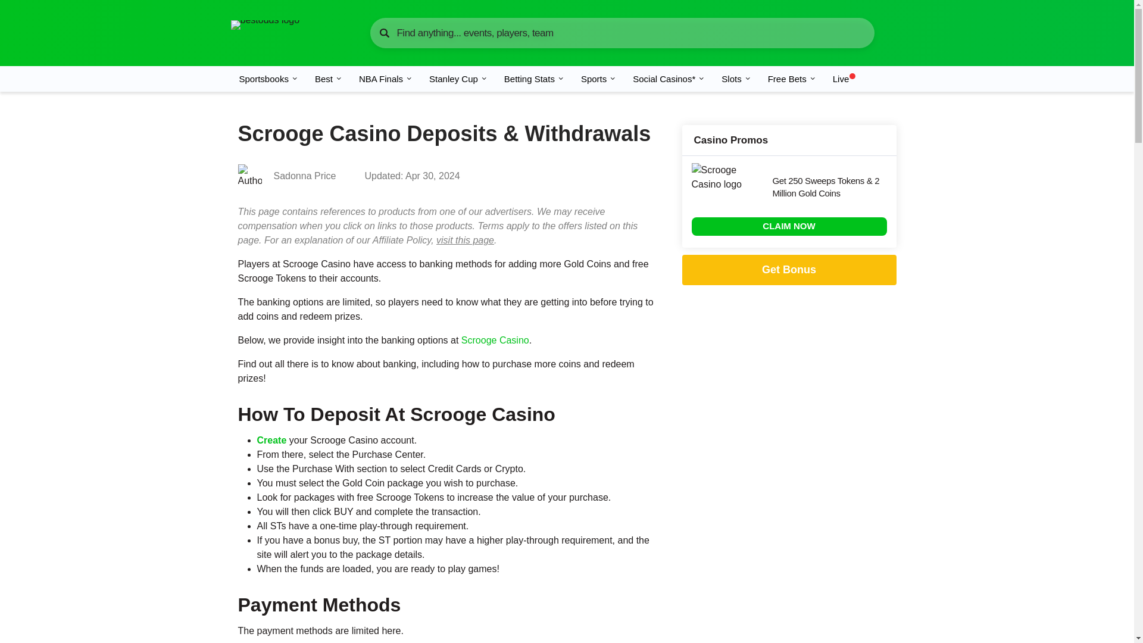 The width and height of the screenshot is (1143, 643). I want to click on Best, so click(329, 79).